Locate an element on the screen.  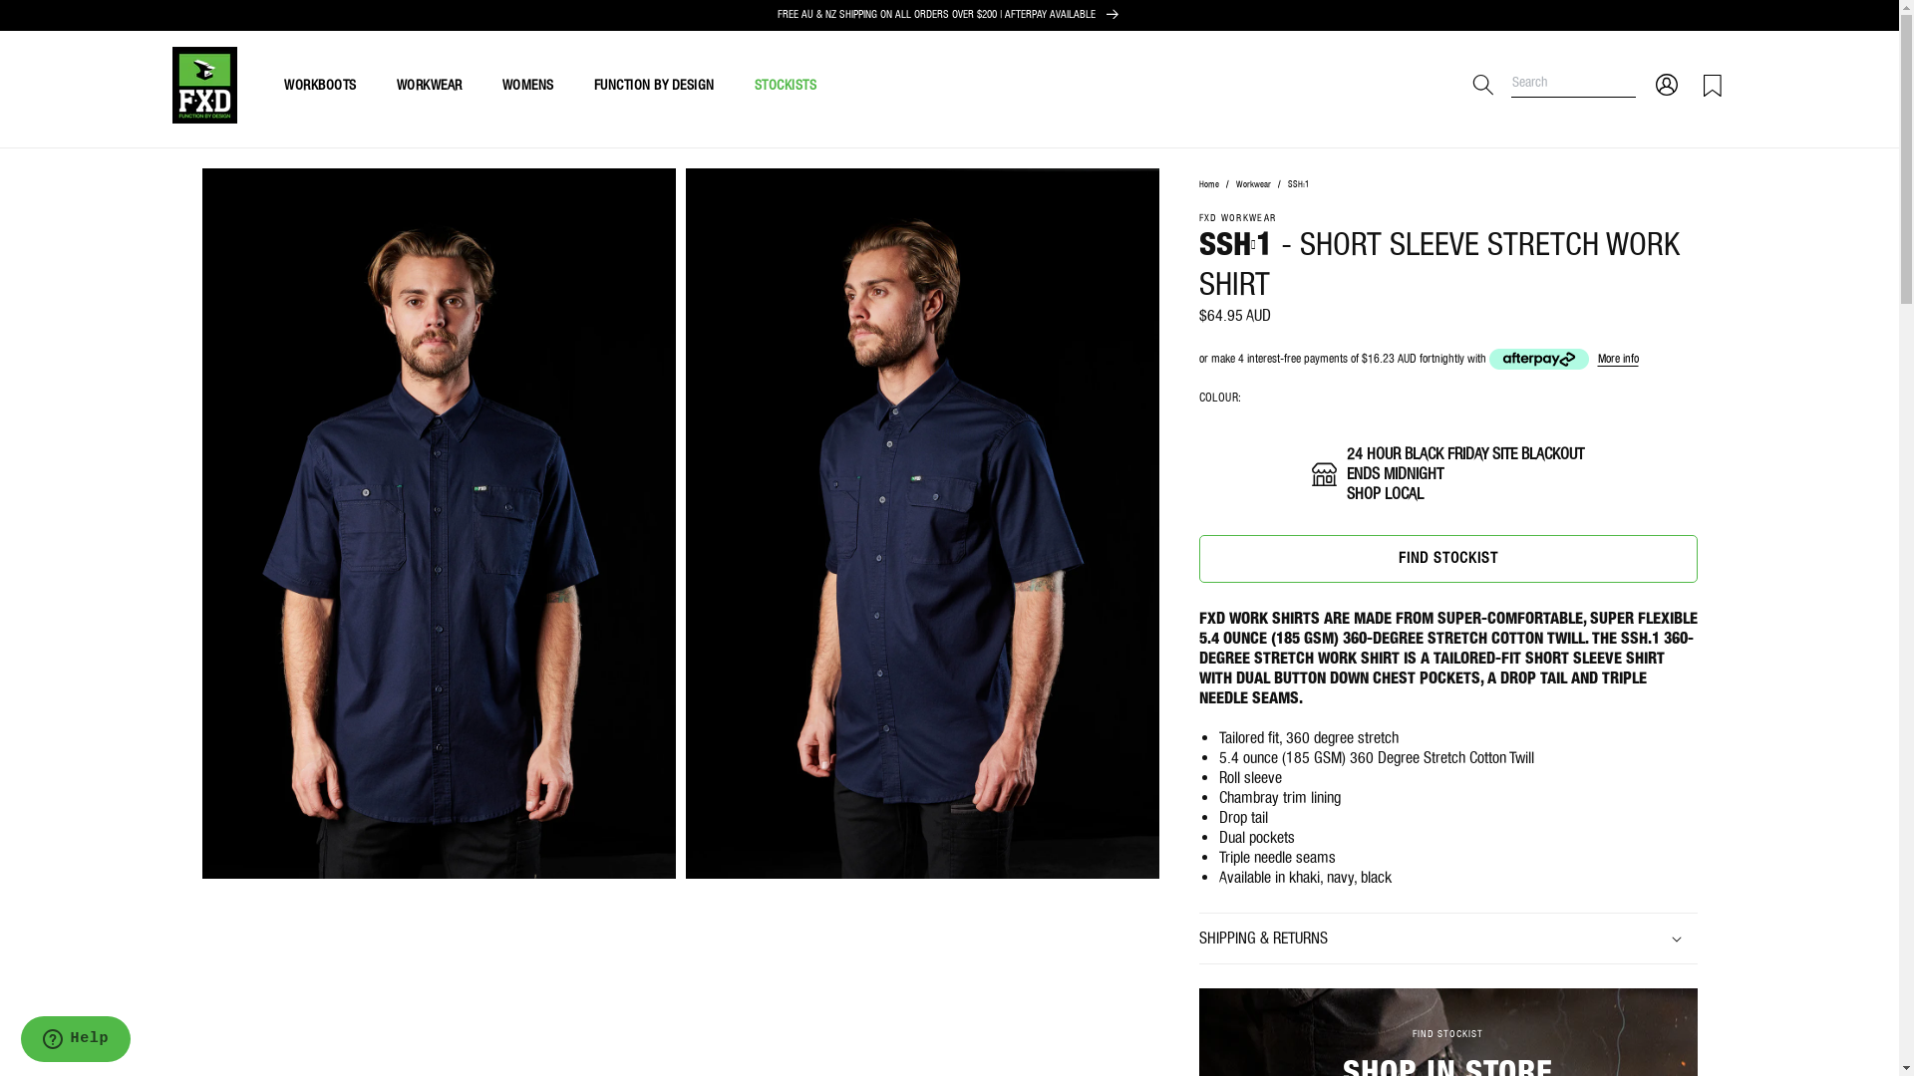
Open media 2 in modal is located at coordinates (923, 524).